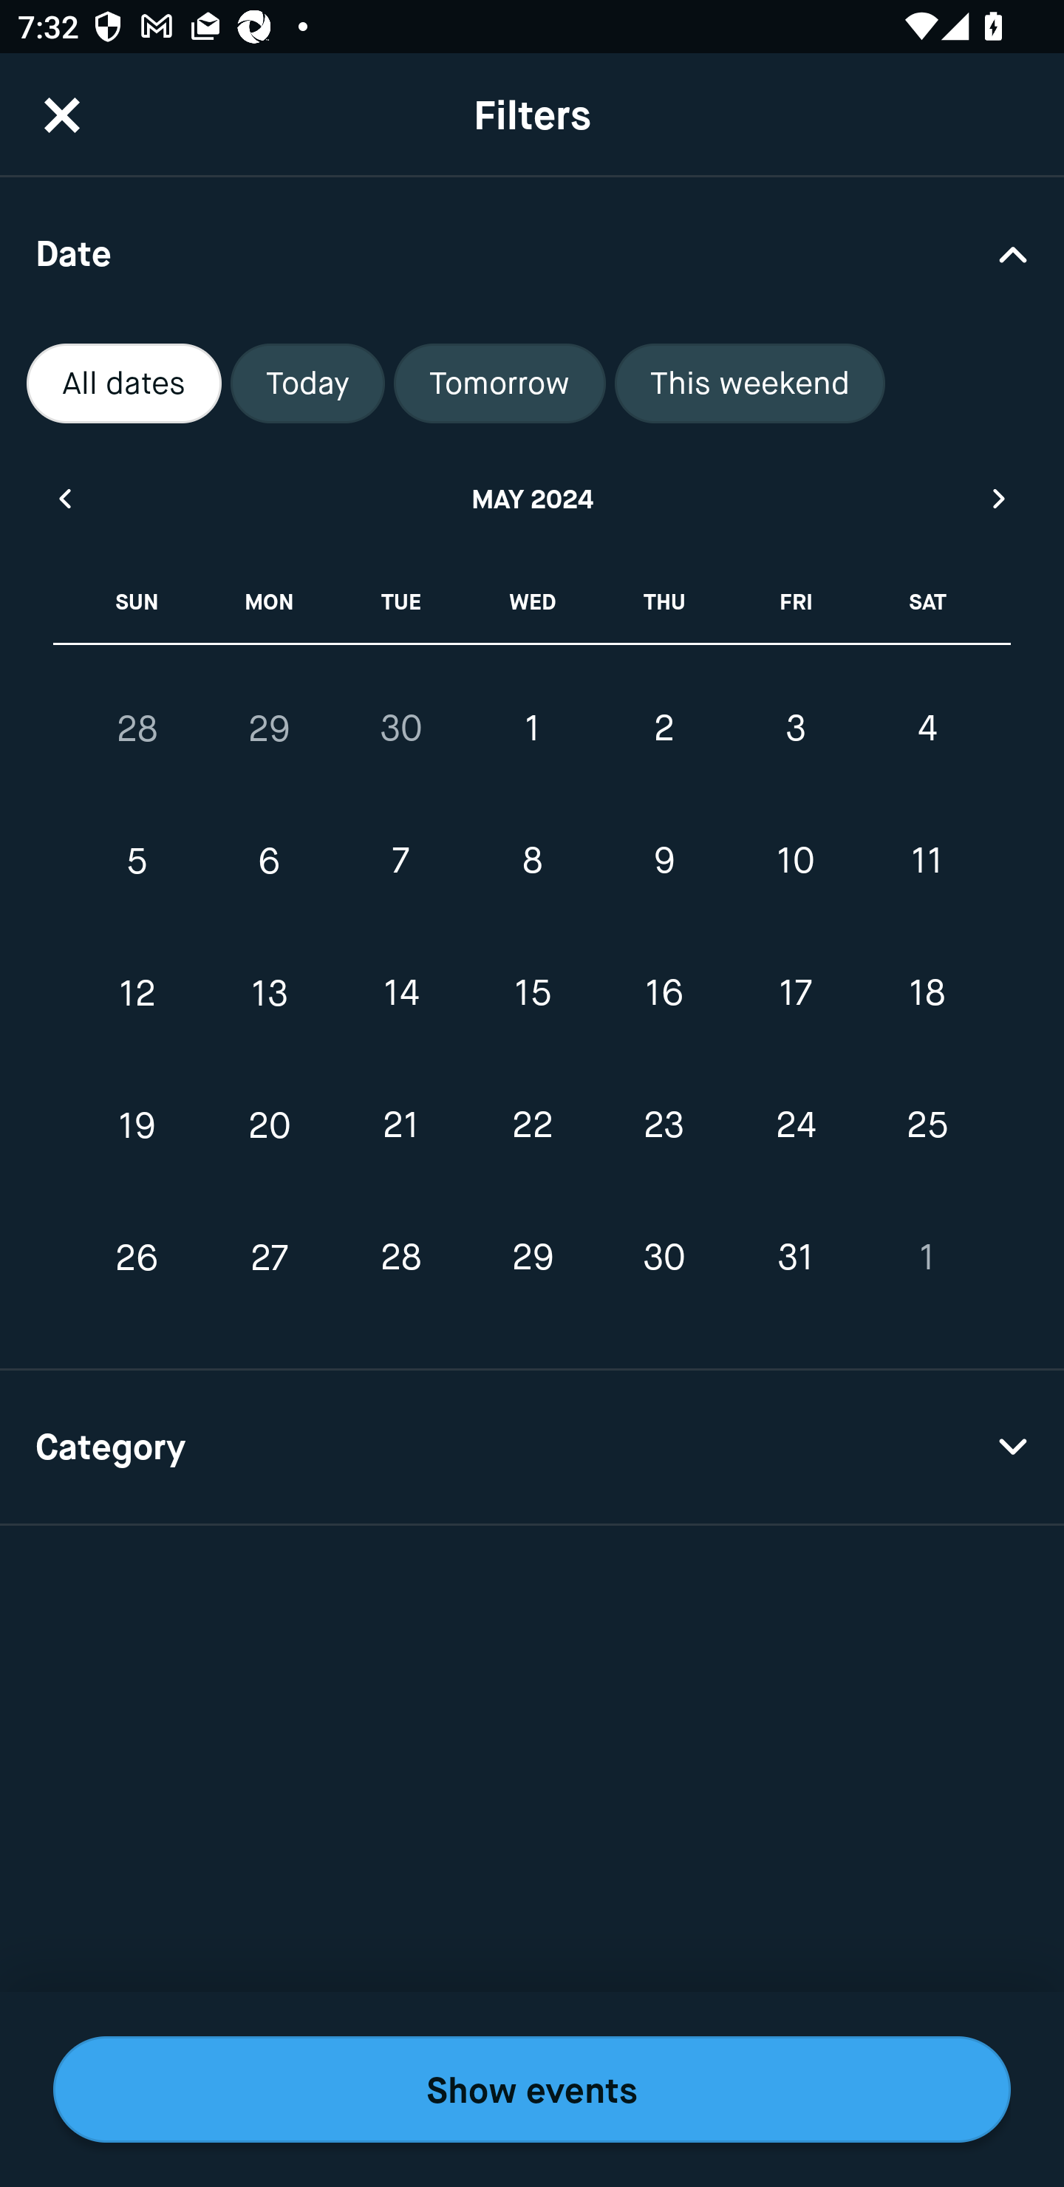  I want to click on 17, so click(795, 993).